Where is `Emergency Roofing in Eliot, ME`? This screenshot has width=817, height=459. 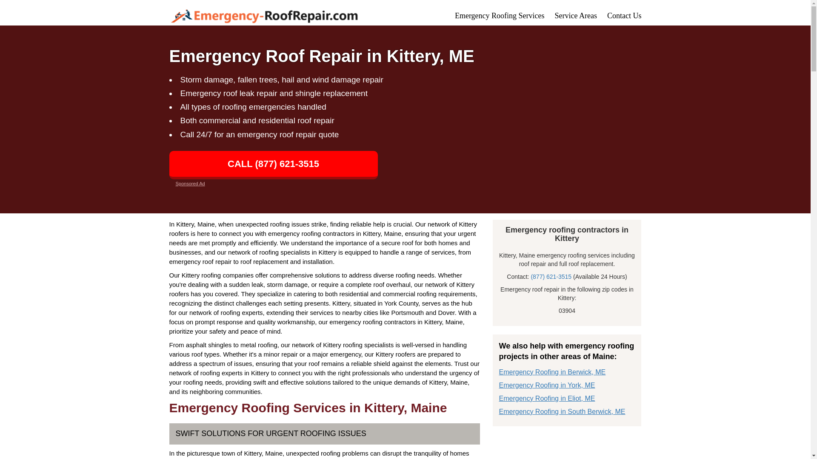 Emergency Roofing in Eliot, ME is located at coordinates (546, 398).